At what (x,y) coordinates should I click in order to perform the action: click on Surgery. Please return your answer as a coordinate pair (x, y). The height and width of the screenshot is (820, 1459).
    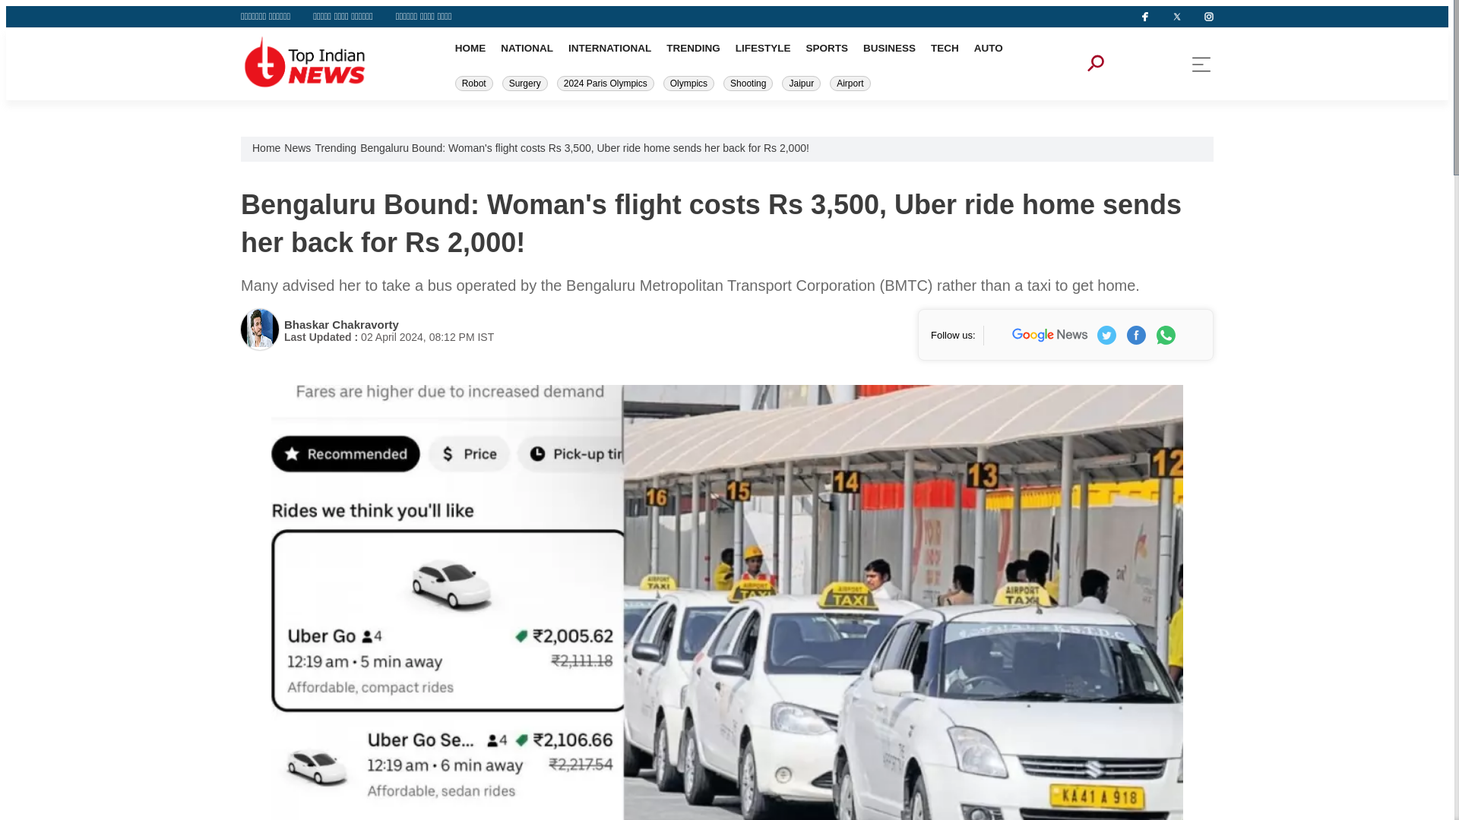
    Looking at the image, I should click on (524, 84).